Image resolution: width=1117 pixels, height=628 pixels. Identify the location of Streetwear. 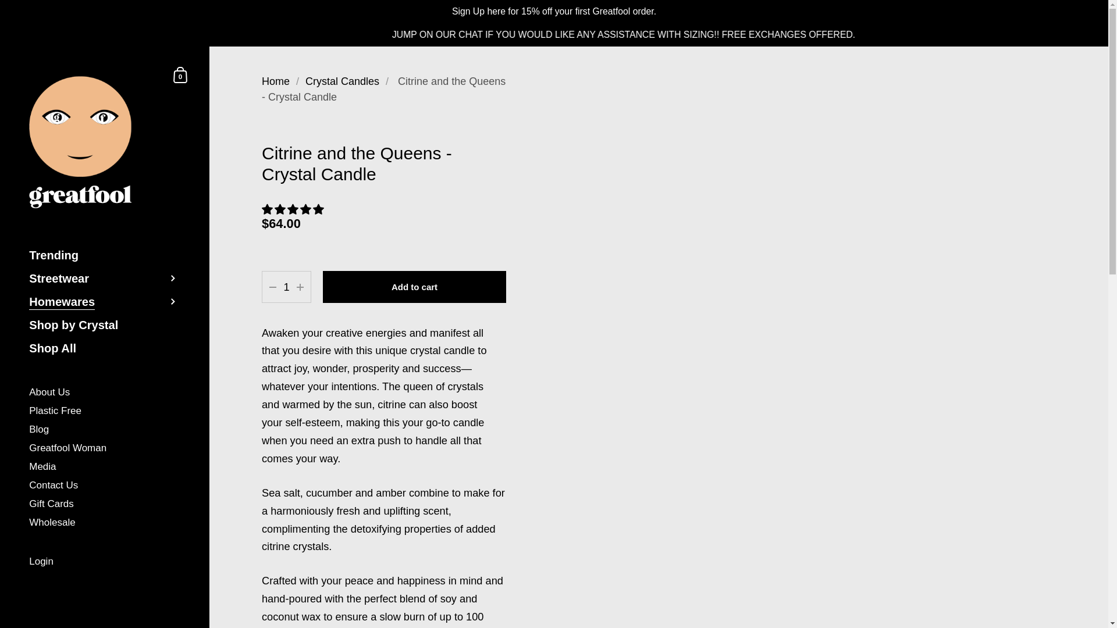
(105, 278).